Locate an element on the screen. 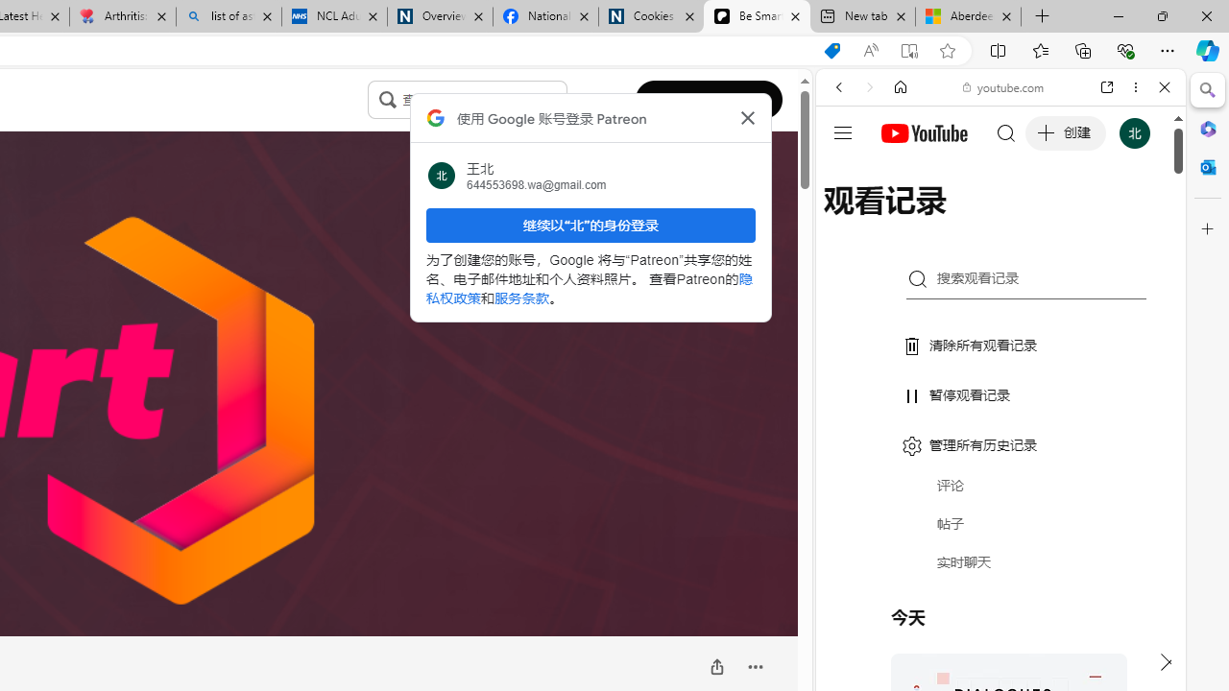 This screenshot has height=691, width=1229. Class: sc-jrQzAO inFiZu is located at coordinates (388, 99).